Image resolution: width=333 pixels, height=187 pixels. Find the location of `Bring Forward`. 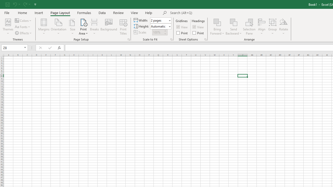

Bring Forward is located at coordinates (217, 22).